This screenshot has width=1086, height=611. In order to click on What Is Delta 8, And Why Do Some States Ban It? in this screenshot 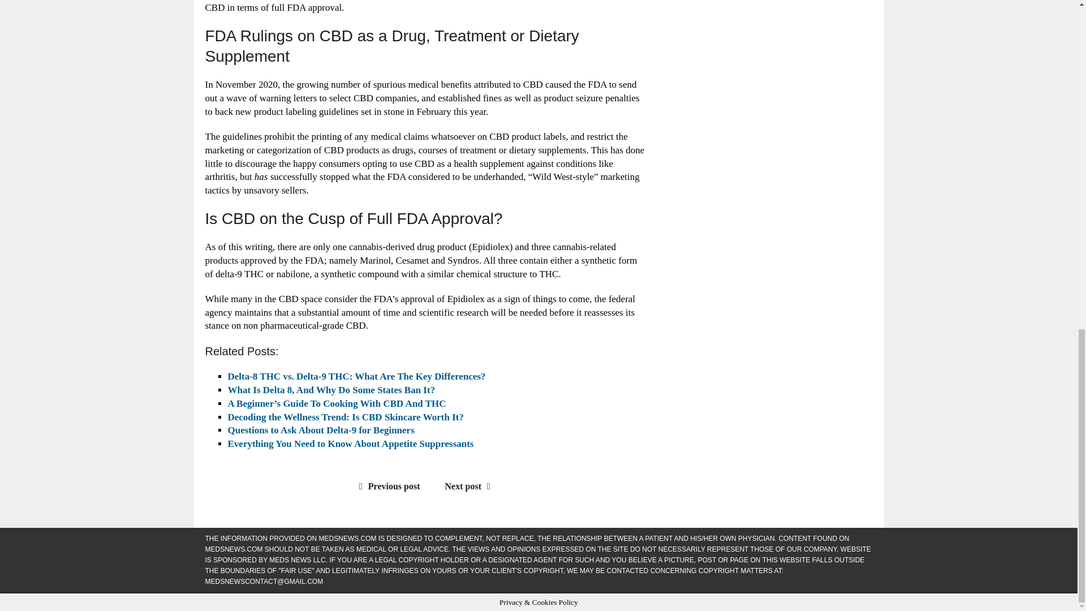, I will do `click(331, 390)`.